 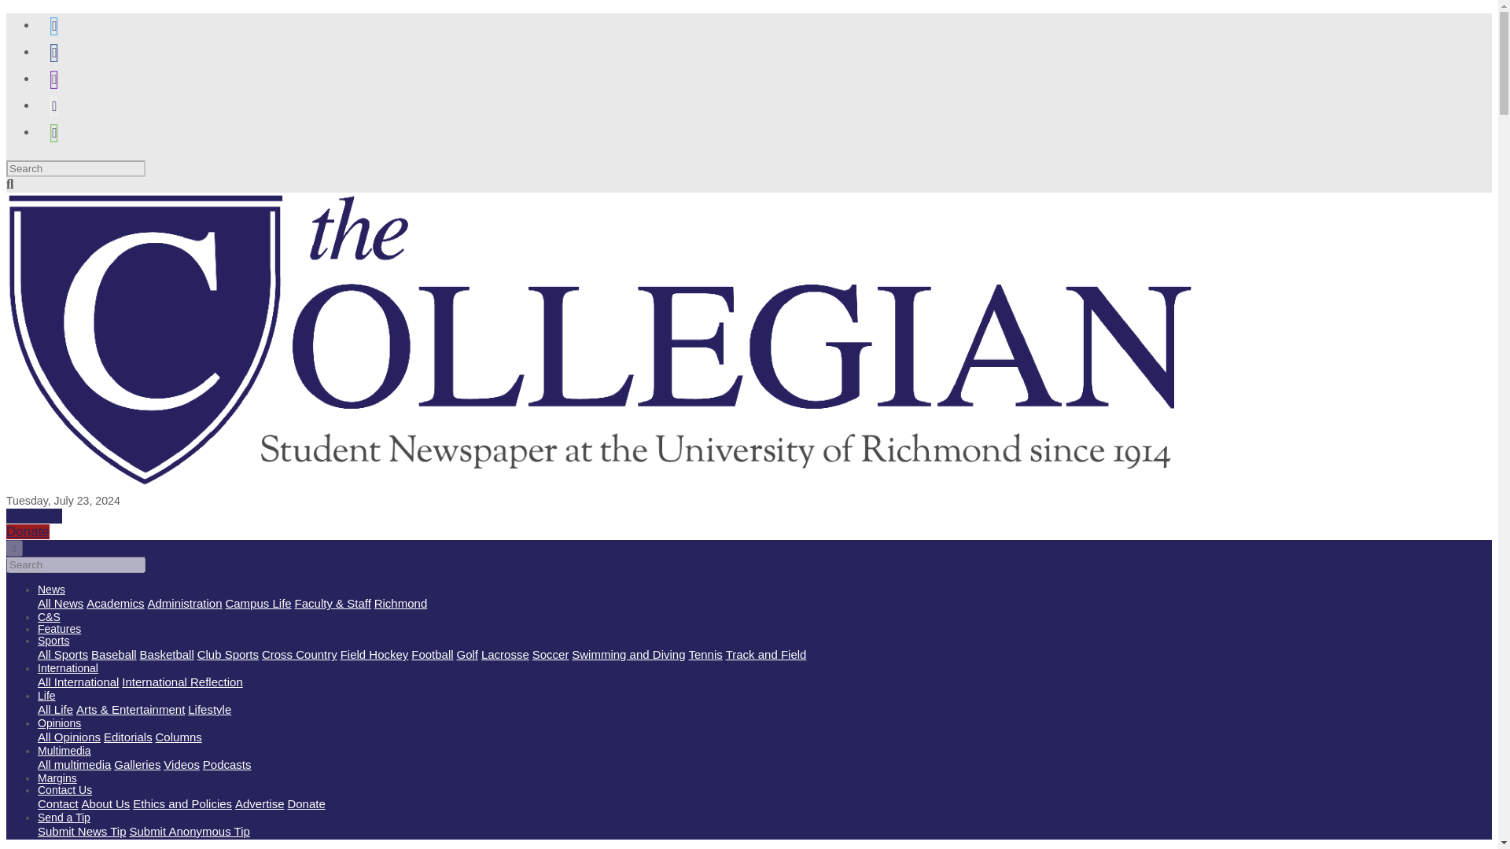 I want to click on Football, so click(x=432, y=654).